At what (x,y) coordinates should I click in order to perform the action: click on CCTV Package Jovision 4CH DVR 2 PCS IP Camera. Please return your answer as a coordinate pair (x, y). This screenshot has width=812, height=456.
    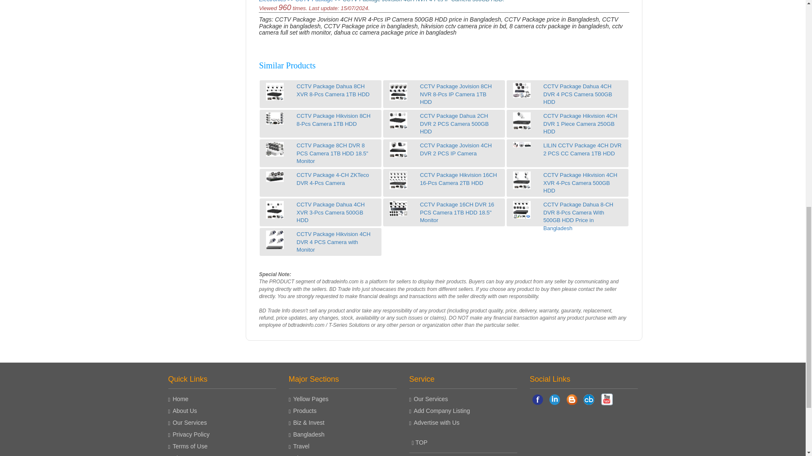
    Looking at the image, I should click on (398, 149).